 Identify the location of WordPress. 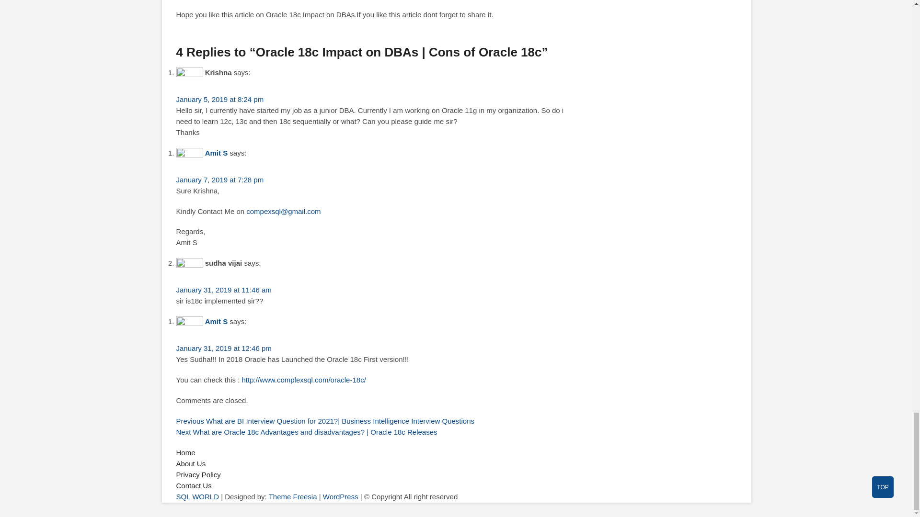
(340, 497).